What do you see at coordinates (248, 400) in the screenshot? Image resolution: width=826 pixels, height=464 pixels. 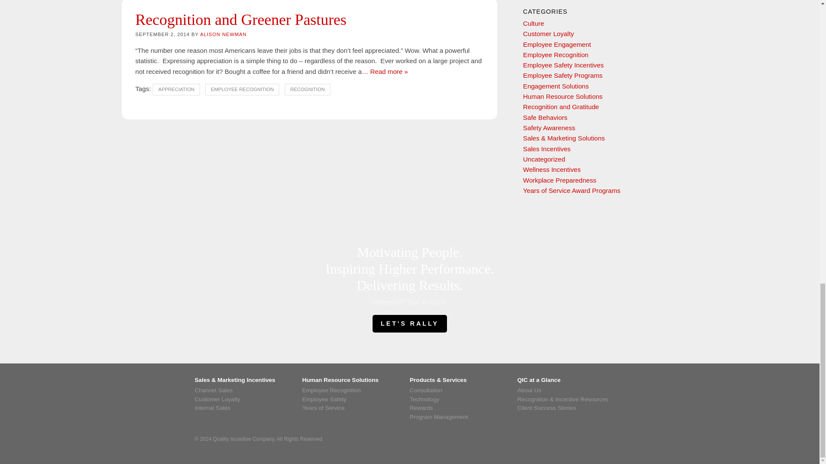 I see `QIC Customer Incentive Programs` at bounding box center [248, 400].